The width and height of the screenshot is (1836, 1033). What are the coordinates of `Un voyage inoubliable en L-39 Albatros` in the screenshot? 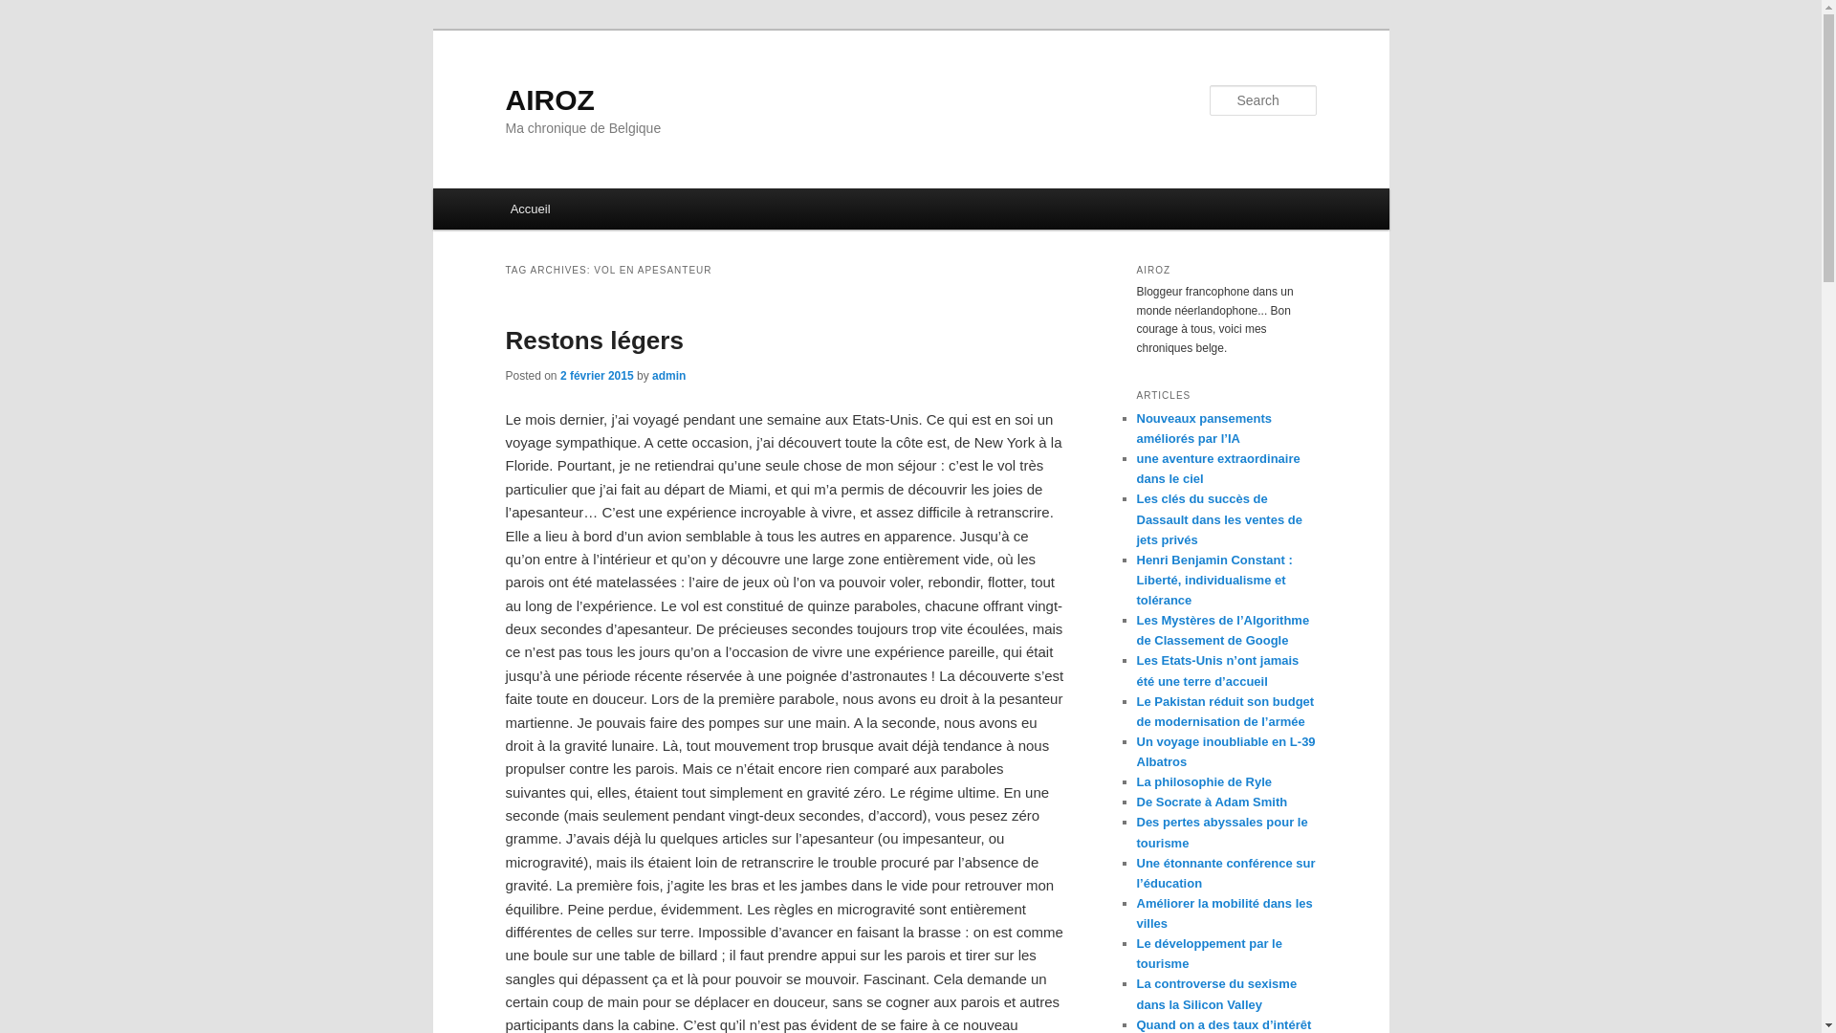 It's located at (1226, 752).